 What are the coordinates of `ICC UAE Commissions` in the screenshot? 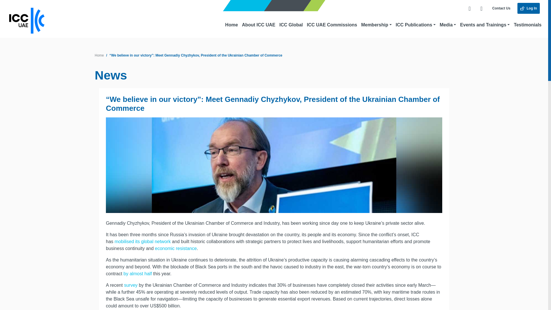 It's located at (332, 25).